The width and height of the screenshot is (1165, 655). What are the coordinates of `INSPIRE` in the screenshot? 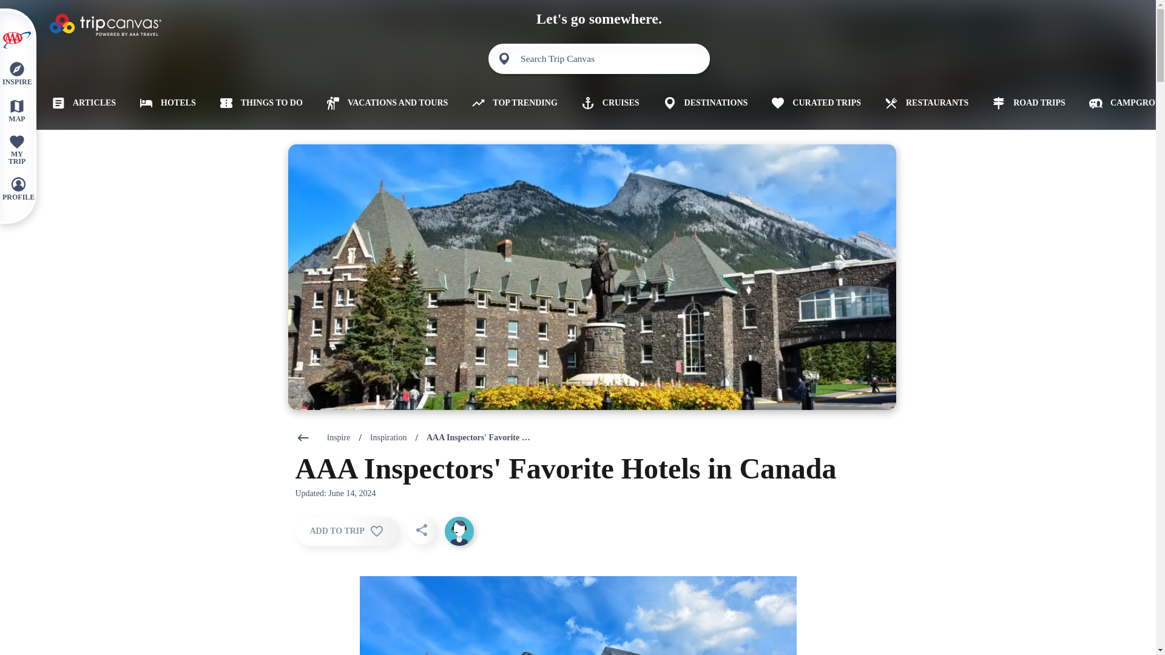 It's located at (16, 73).